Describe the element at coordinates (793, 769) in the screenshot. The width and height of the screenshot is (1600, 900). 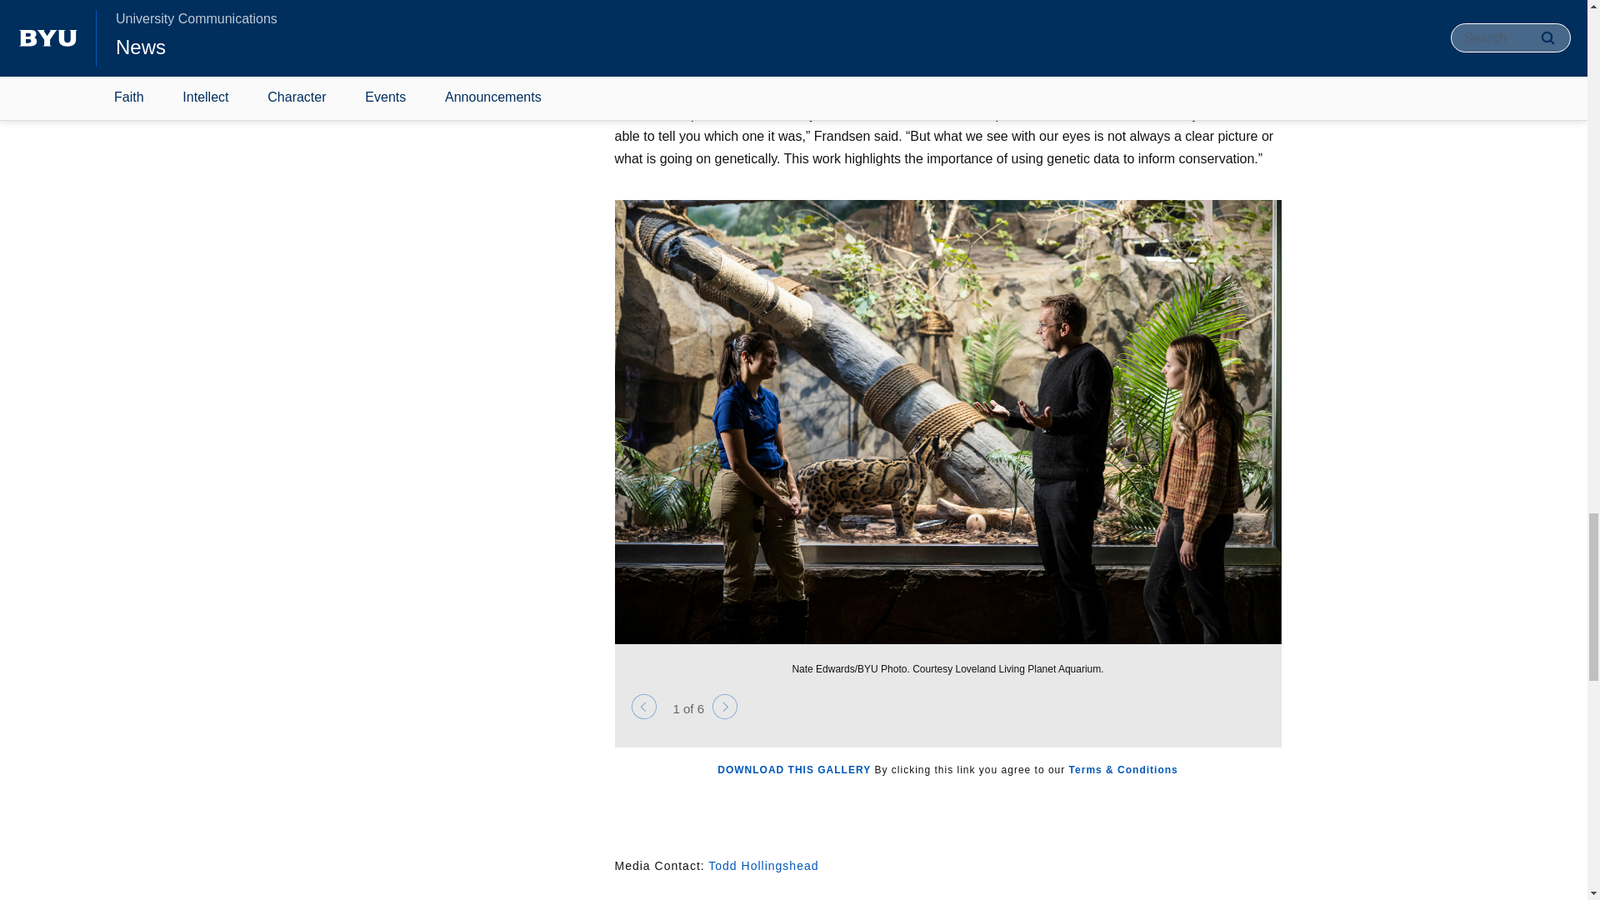
I see `DOWNLOAD THIS GALLERY` at that location.